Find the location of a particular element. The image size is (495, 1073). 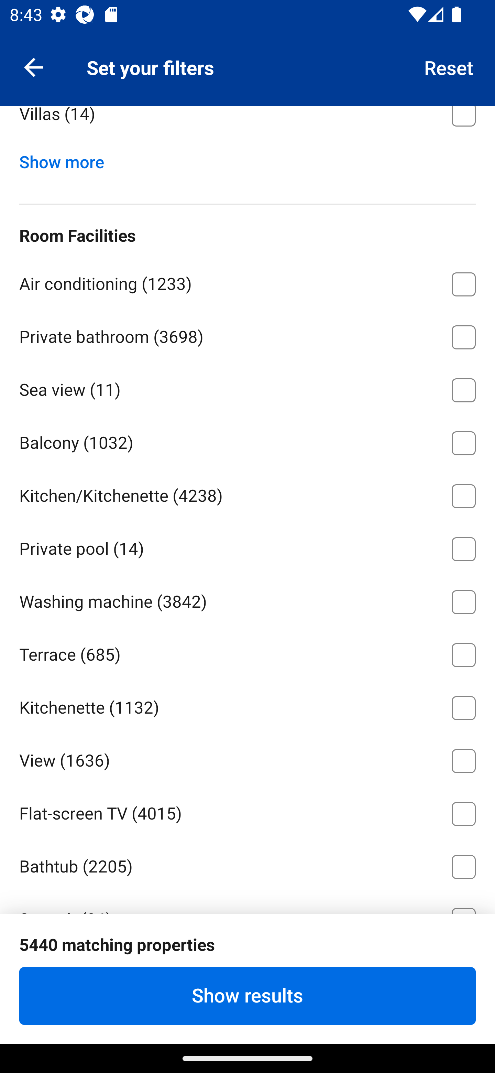

Private bathroom ⁦(3698) is located at coordinates (247, 335).